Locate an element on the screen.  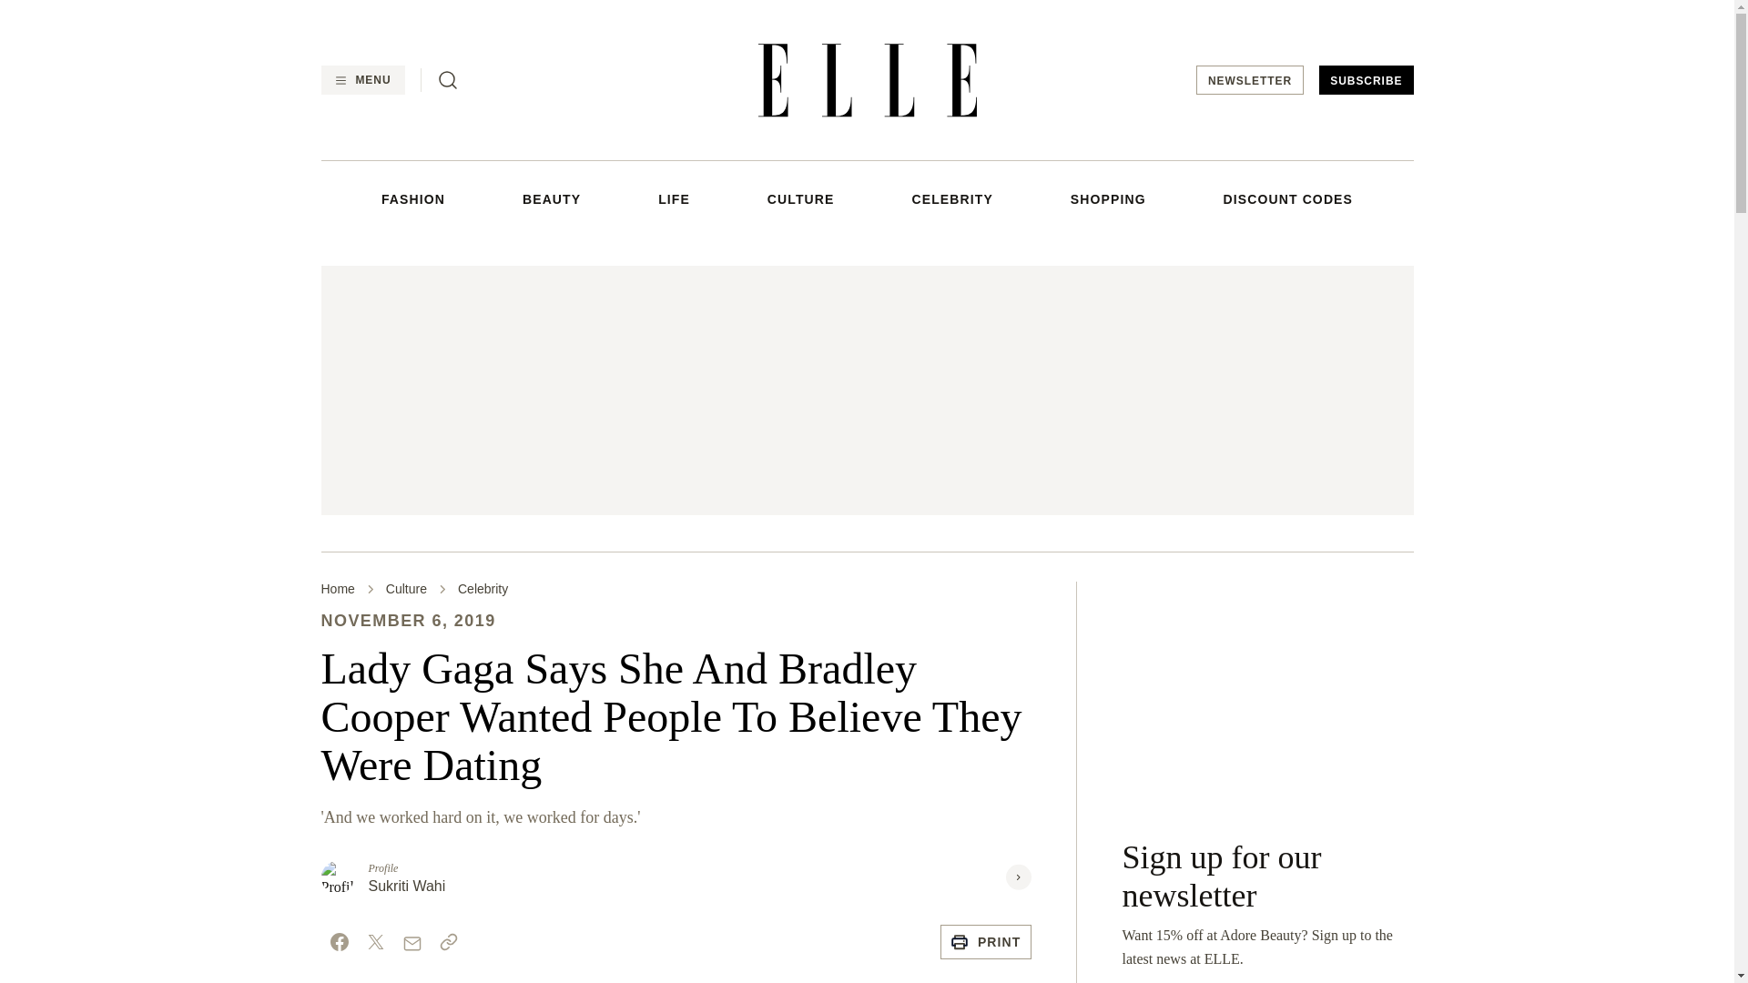
FASHION is located at coordinates (413, 198).